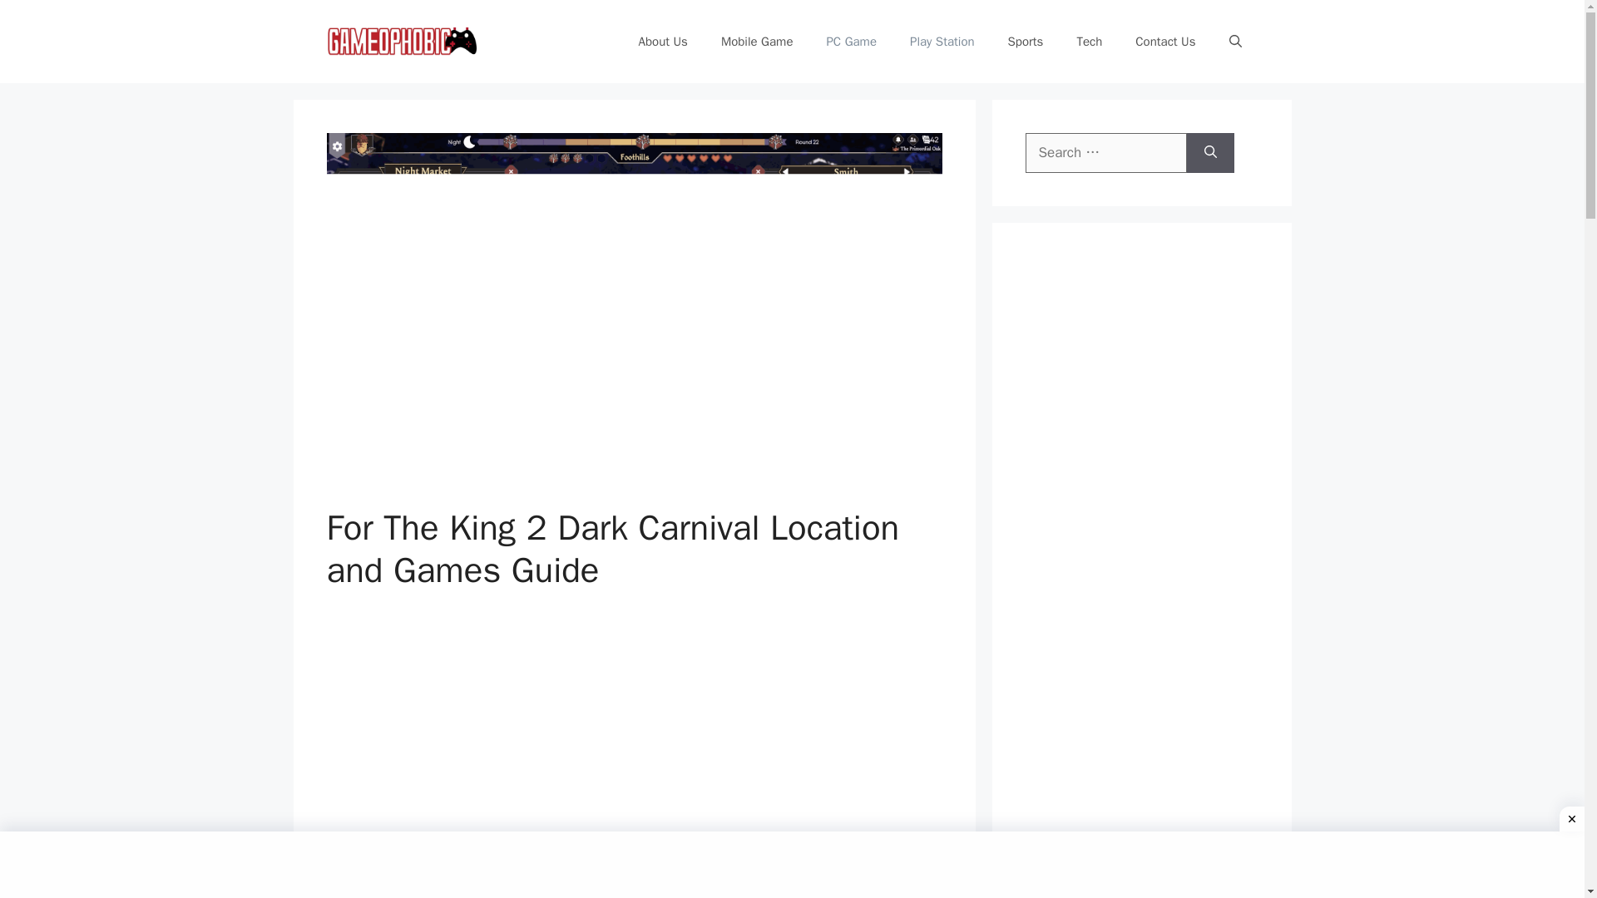 The height and width of the screenshot is (898, 1597). I want to click on Search for:, so click(1105, 153).